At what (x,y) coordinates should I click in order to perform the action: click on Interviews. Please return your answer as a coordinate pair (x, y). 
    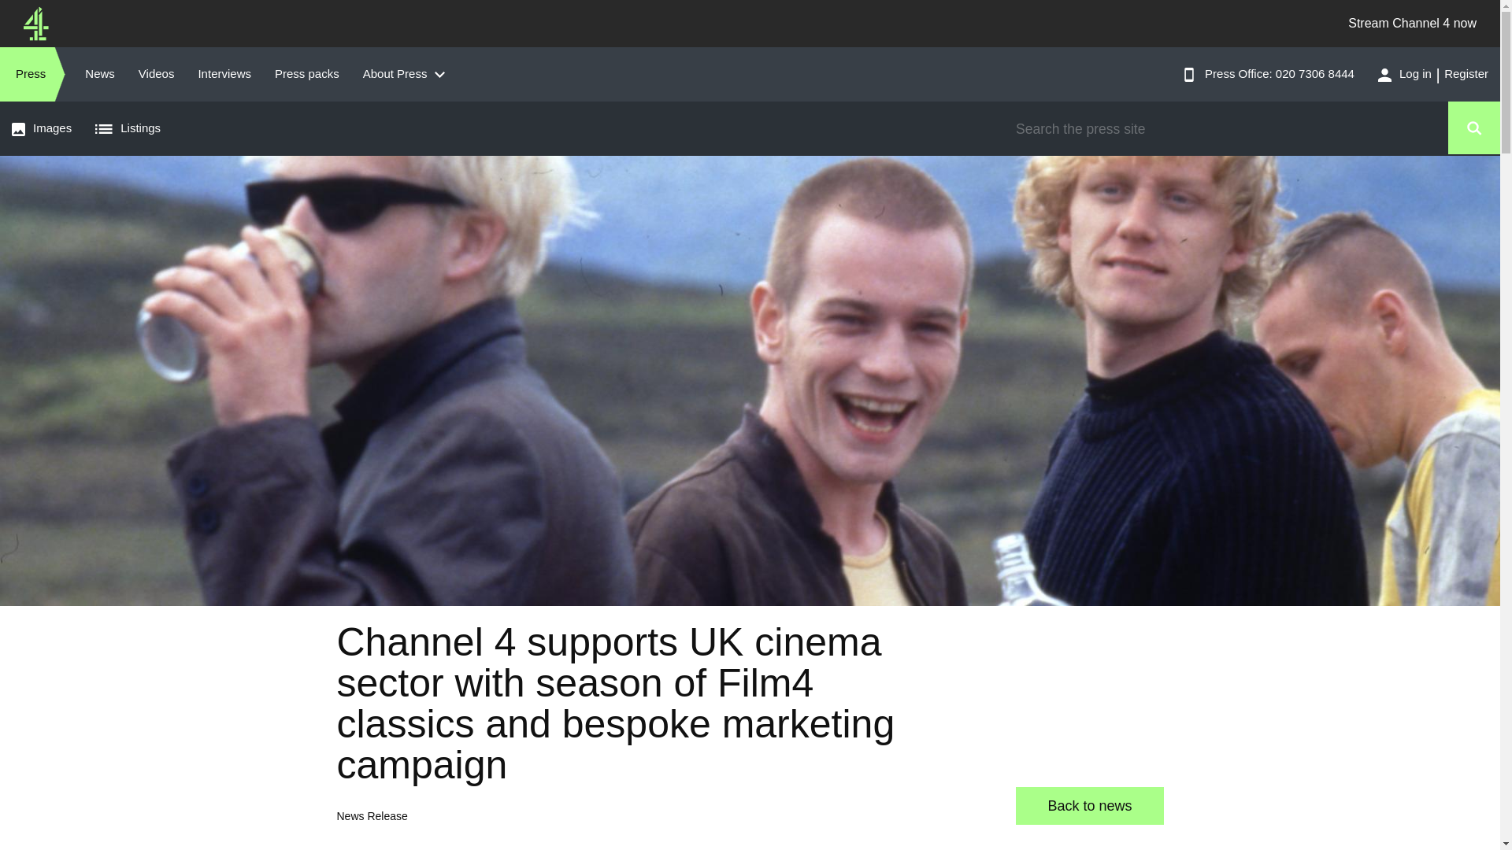
    Looking at the image, I should click on (224, 74).